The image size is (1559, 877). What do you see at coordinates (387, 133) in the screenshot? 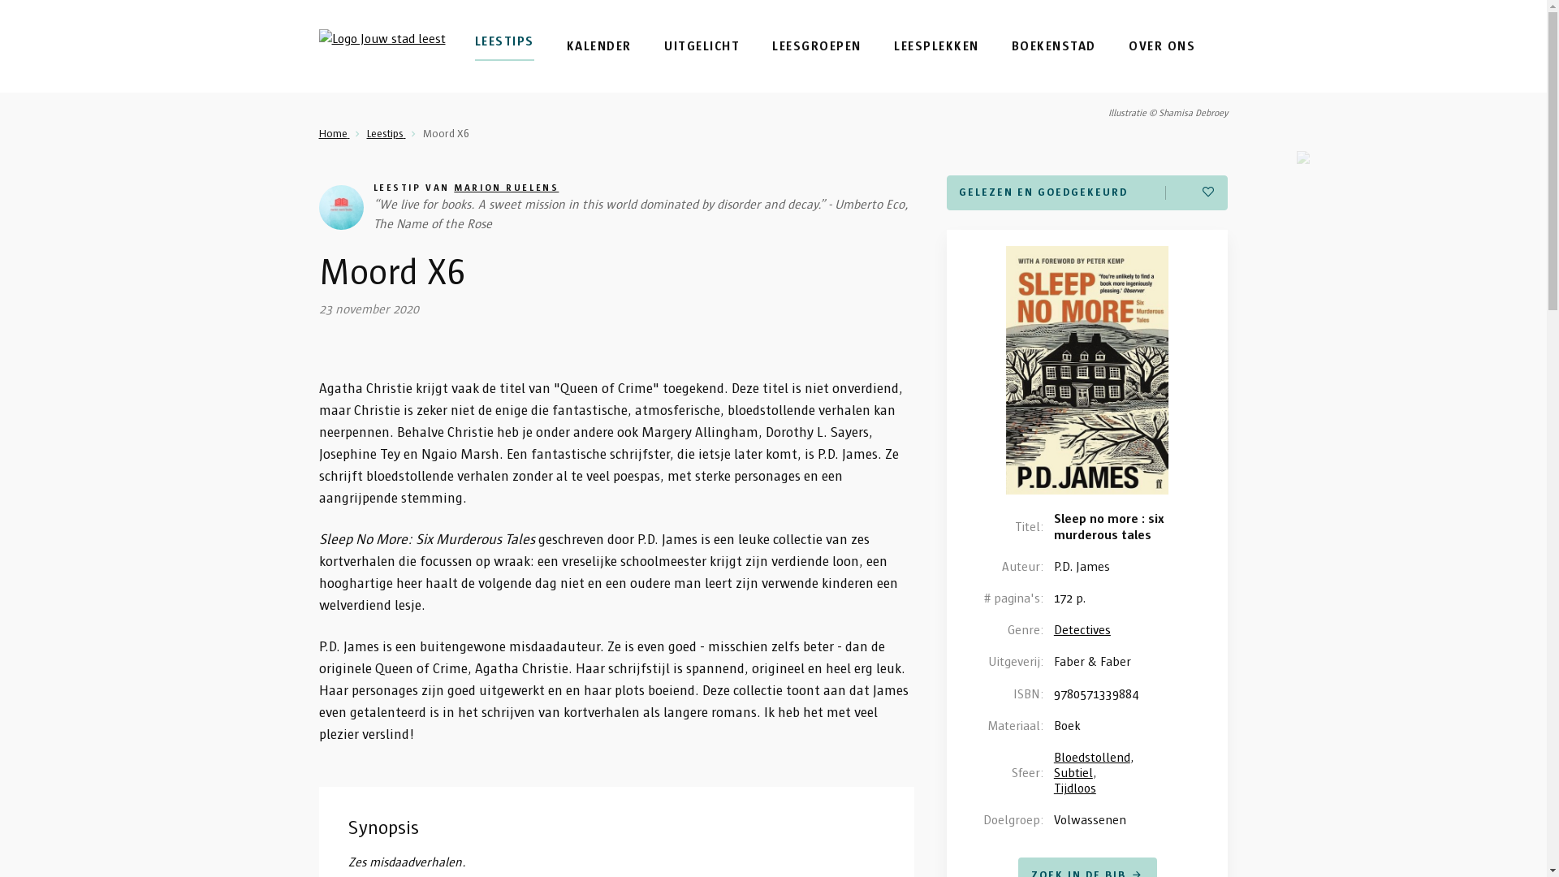
I see `Leestips` at bounding box center [387, 133].